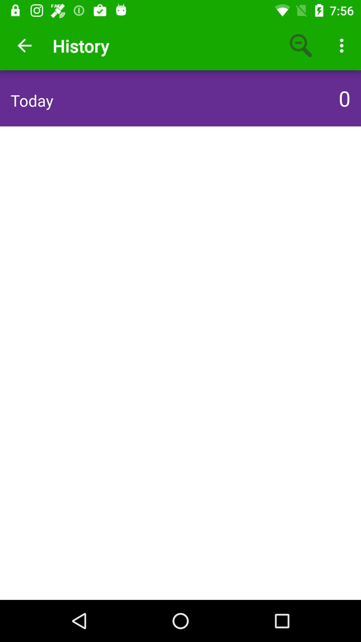  I want to click on launch app next to history app, so click(301, 45).